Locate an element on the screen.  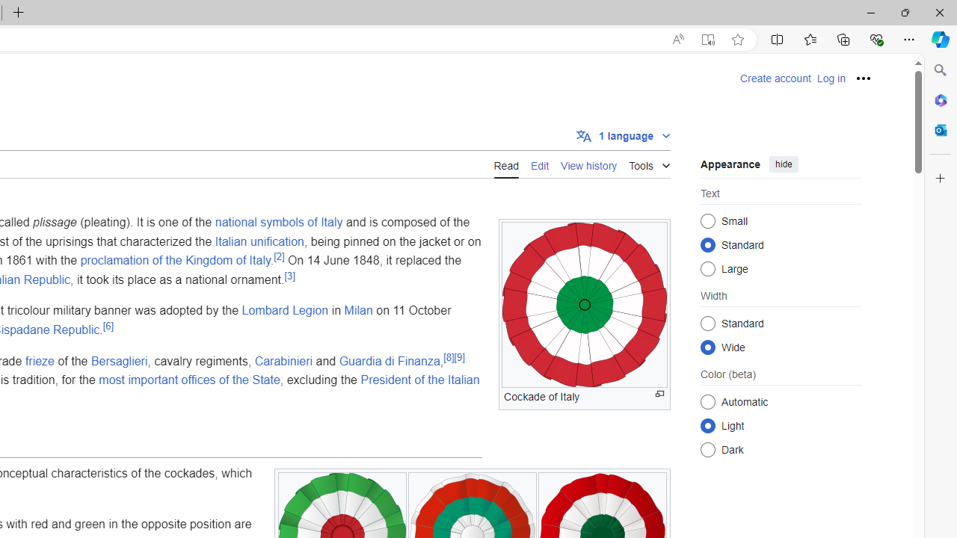
Customize is located at coordinates (941, 179).